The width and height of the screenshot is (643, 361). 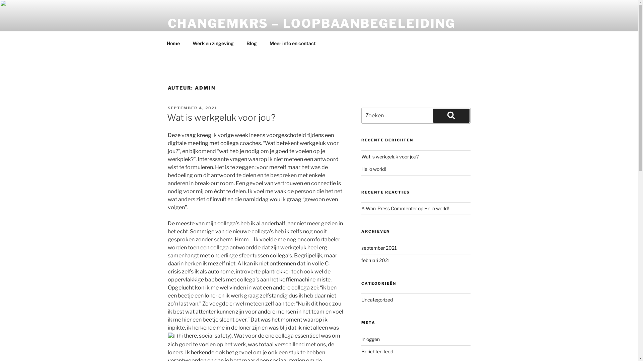 What do you see at coordinates (221, 118) in the screenshot?
I see `Wat is werkgeluk voor jou?` at bounding box center [221, 118].